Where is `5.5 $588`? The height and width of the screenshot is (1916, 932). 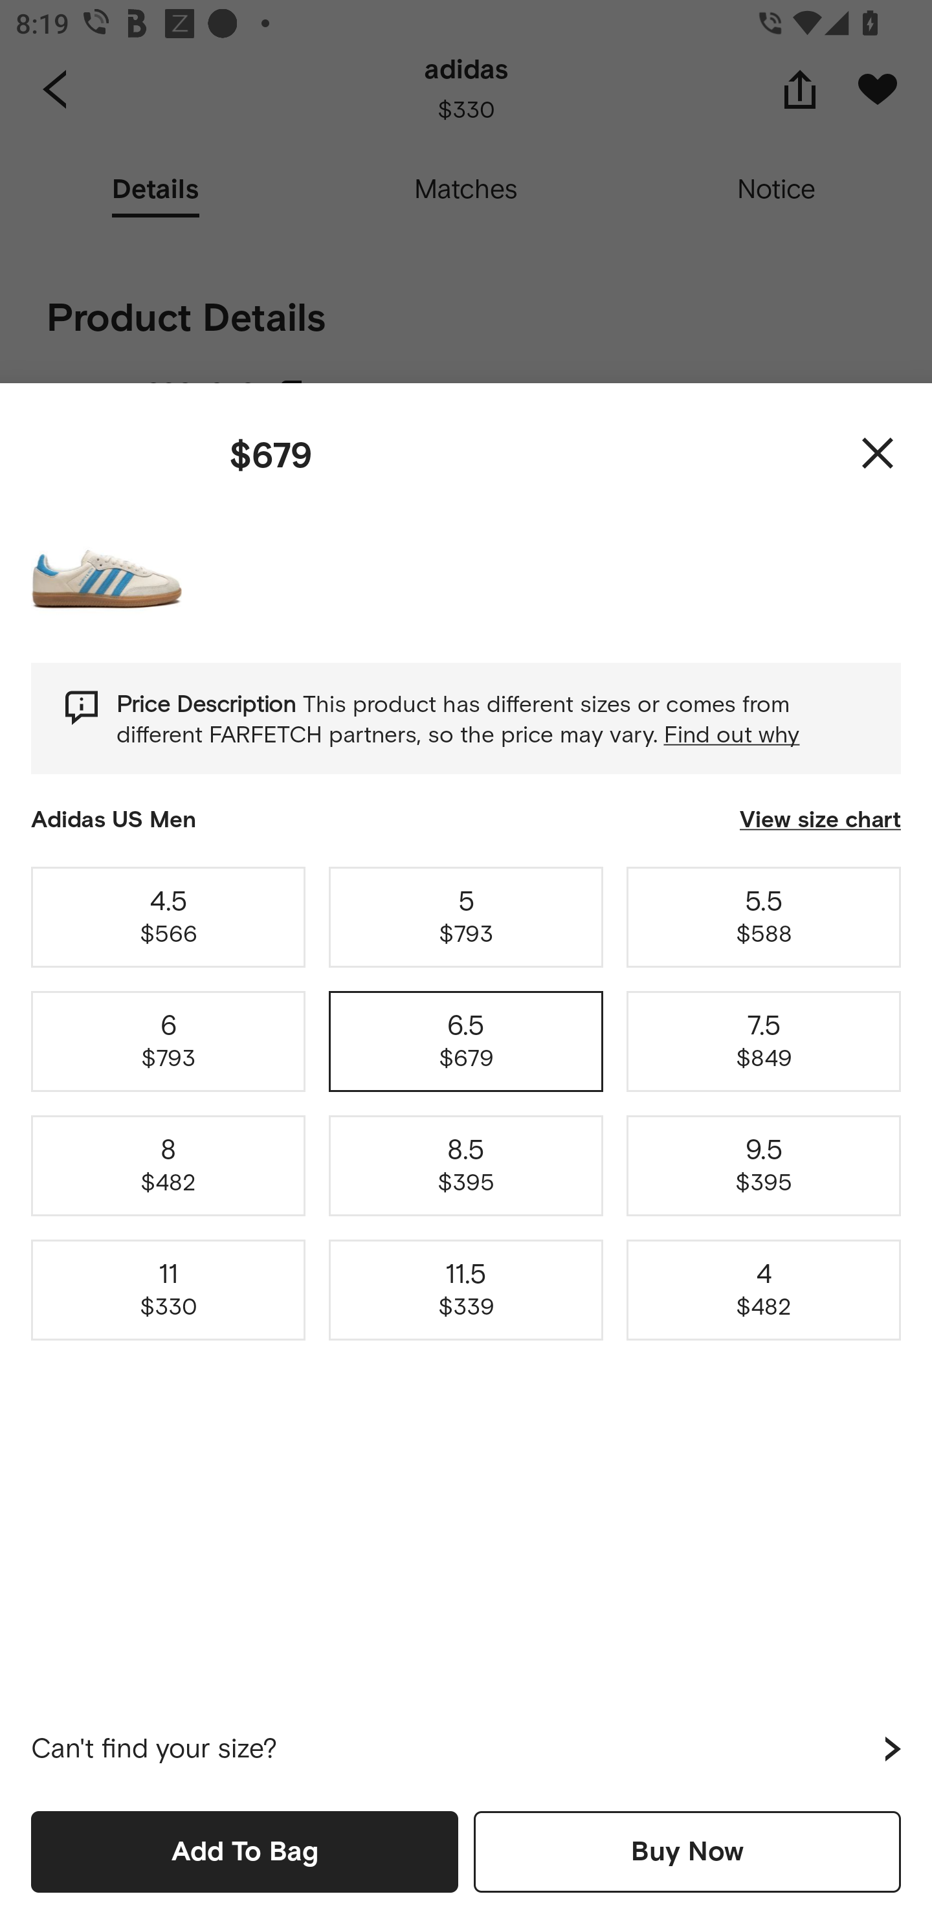 5.5 $588 is located at coordinates (764, 917).